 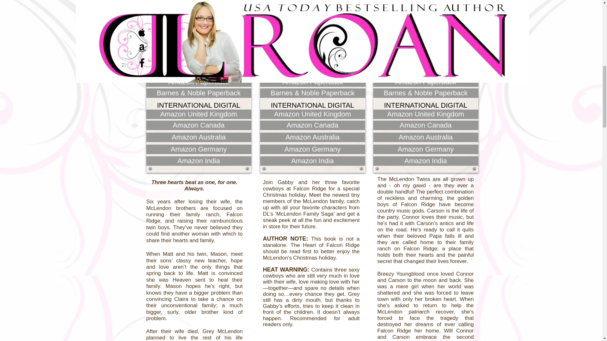 I want to click on Nook, so click(x=199, y=38).